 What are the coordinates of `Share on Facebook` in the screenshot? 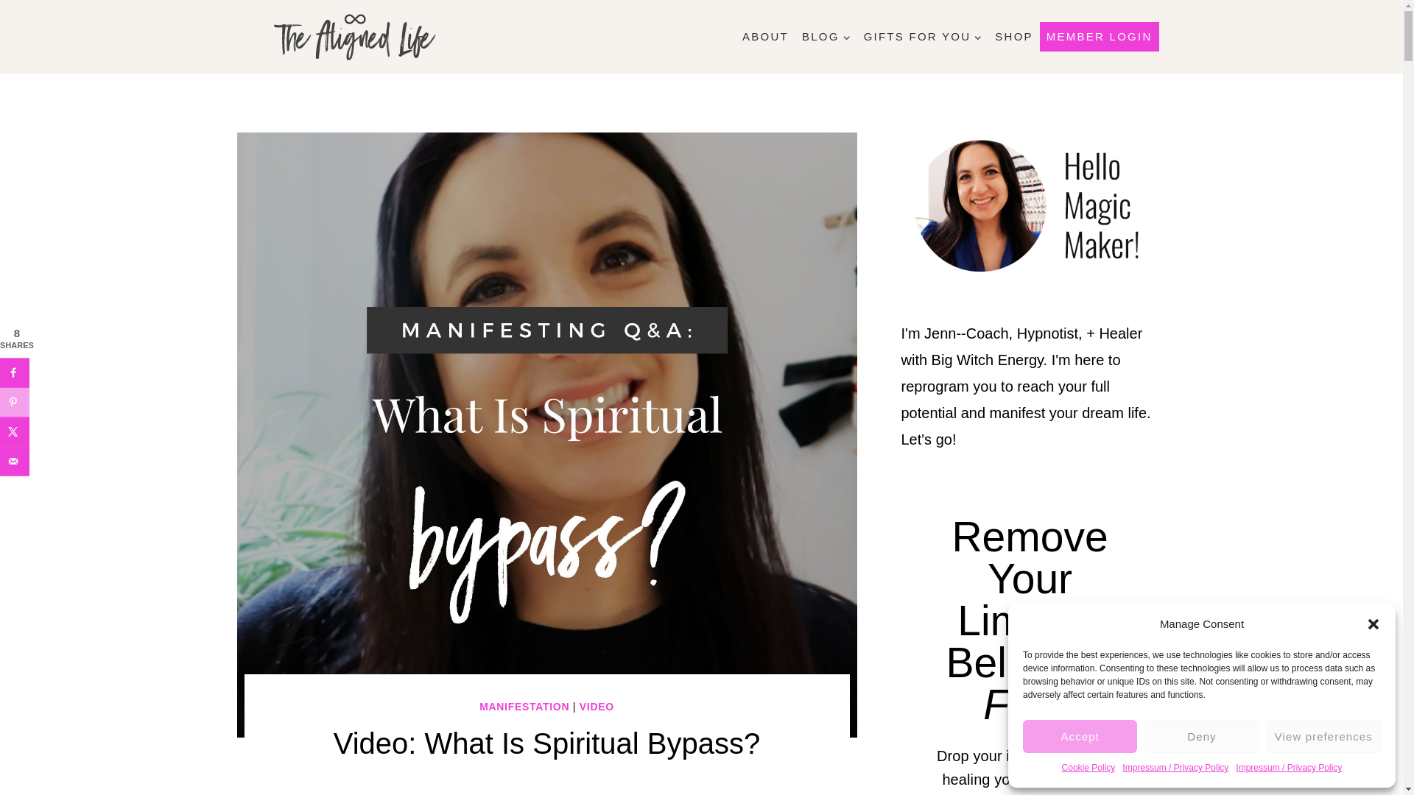 It's located at (15, 372).